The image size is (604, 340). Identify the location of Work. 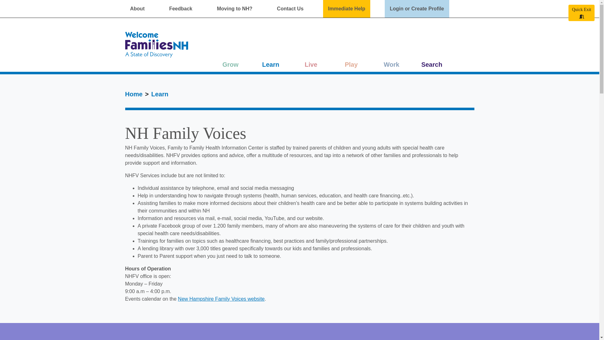
(391, 50).